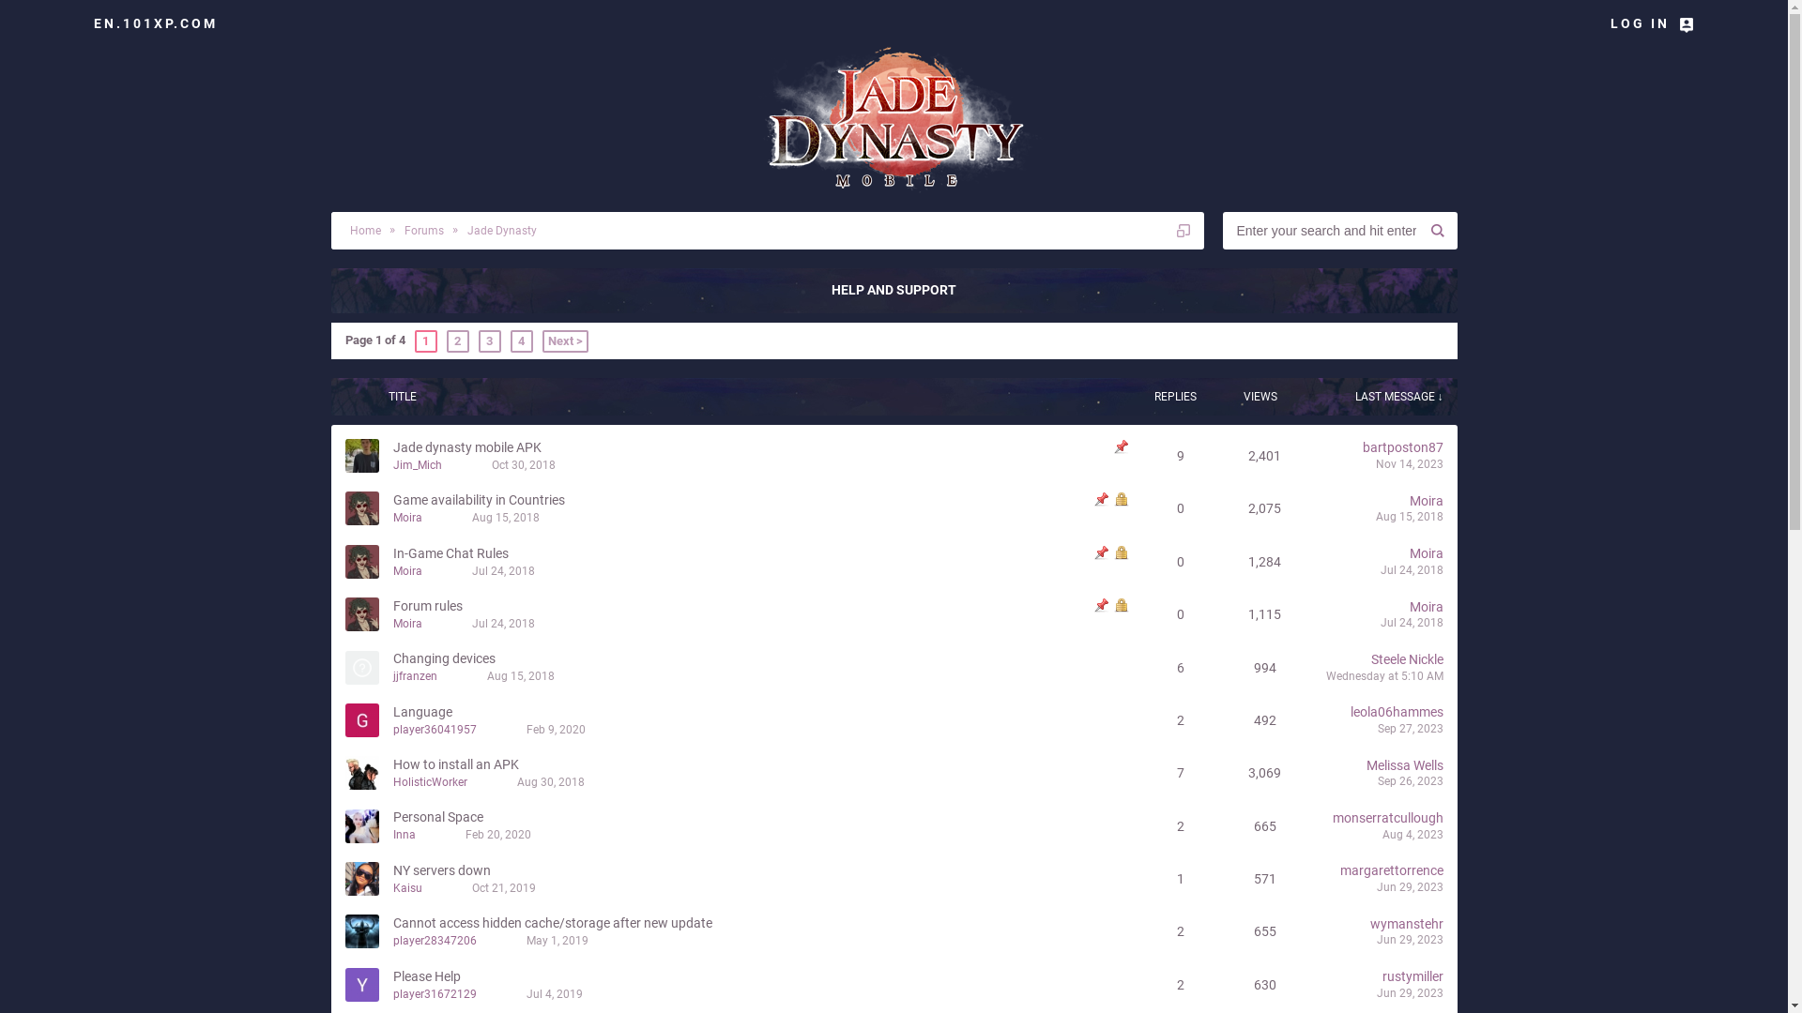  What do you see at coordinates (1412, 623) in the screenshot?
I see `Jul 24, 2018` at bounding box center [1412, 623].